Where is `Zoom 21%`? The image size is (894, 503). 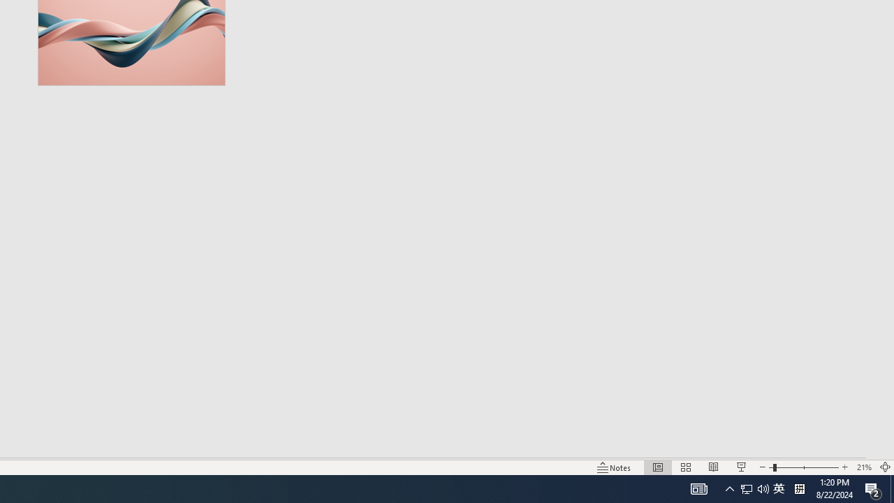 Zoom 21% is located at coordinates (863, 467).